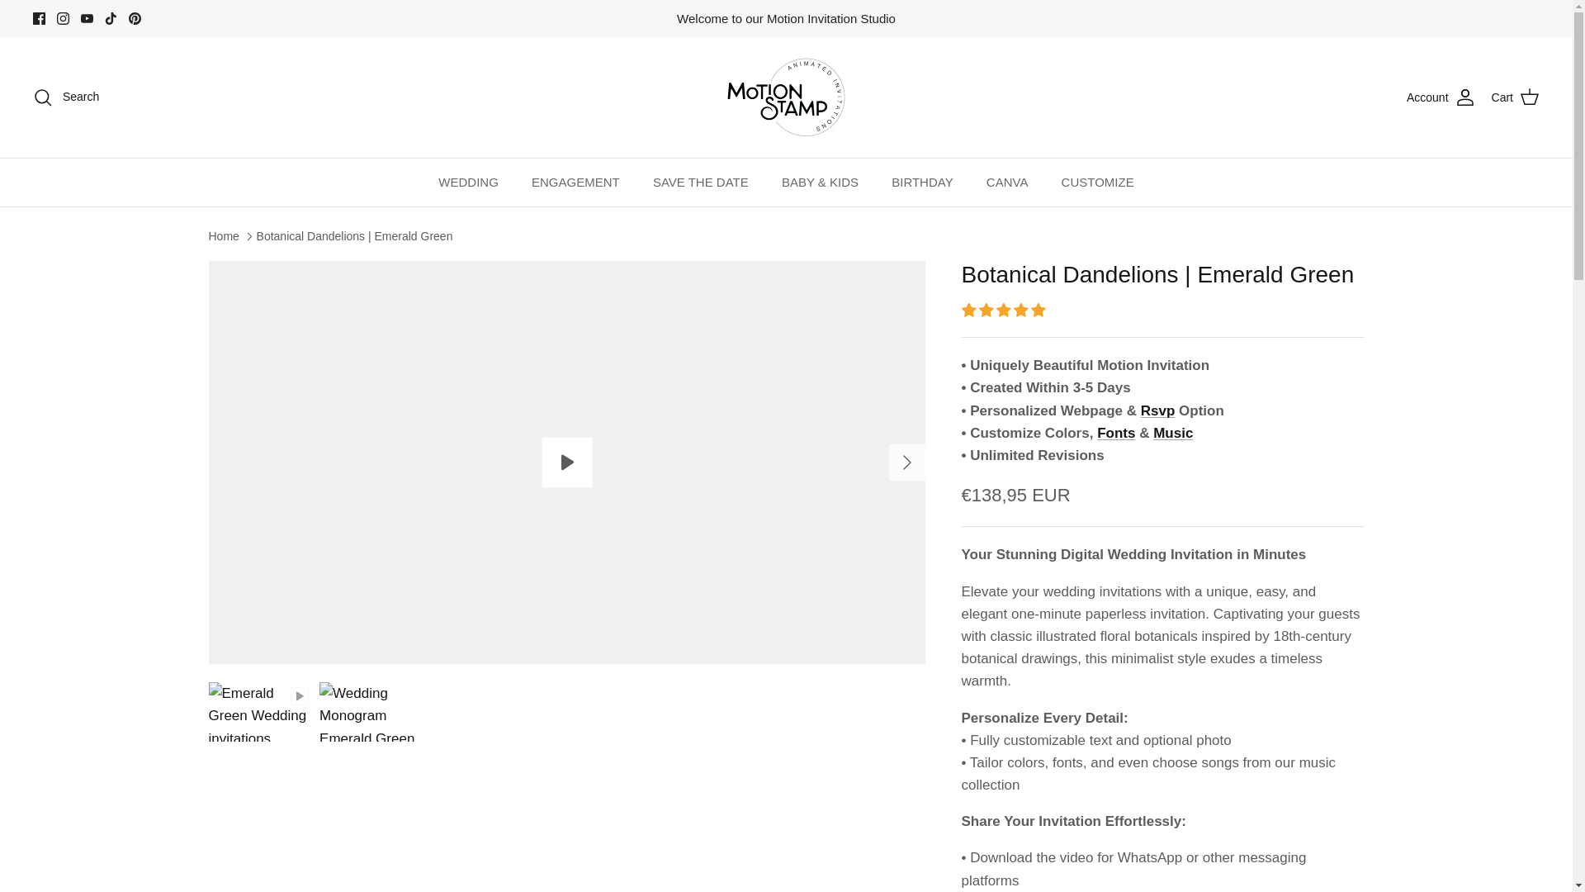 The height and width of the screenshot is (892, 1585). I want to click on Best Fonts for Wedding Invitations, so click(1115, 433).